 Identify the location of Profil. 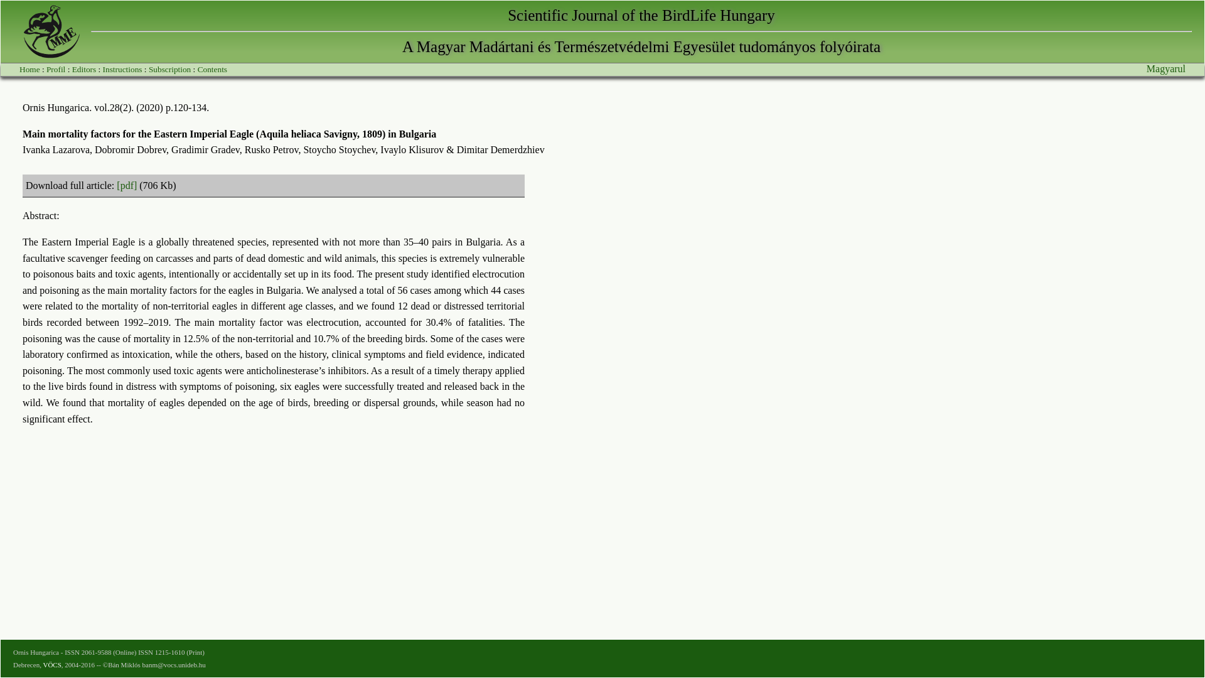
(55, 69).